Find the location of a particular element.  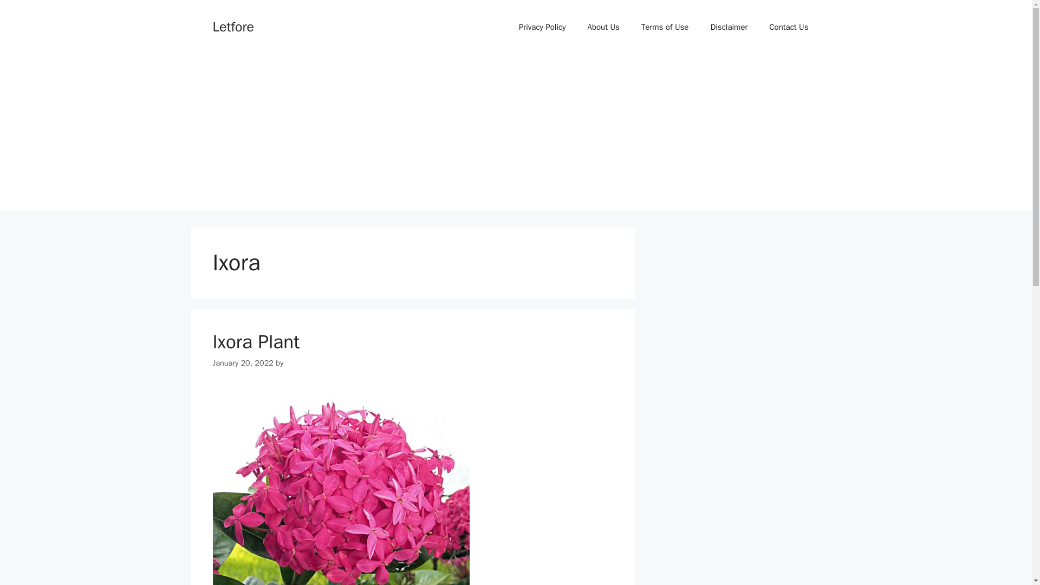

Terms of Use is located at coordinates (665, 27).